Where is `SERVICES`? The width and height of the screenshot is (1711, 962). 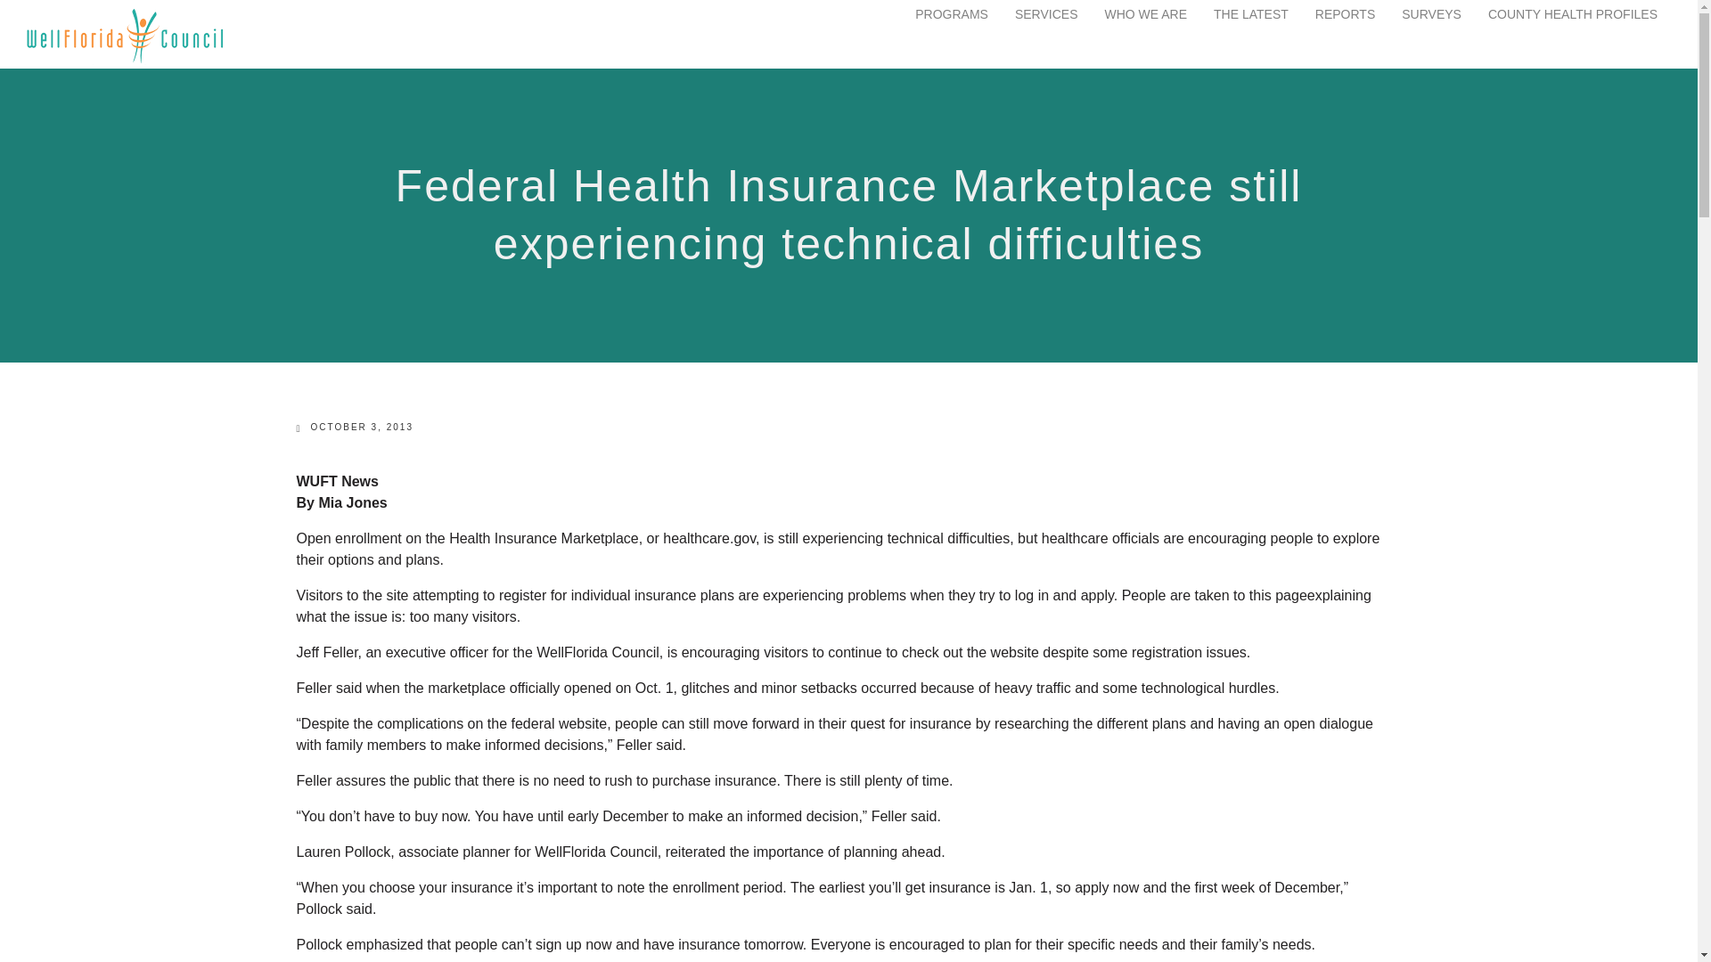
SERVICES is located at coordinates (1046, 14).